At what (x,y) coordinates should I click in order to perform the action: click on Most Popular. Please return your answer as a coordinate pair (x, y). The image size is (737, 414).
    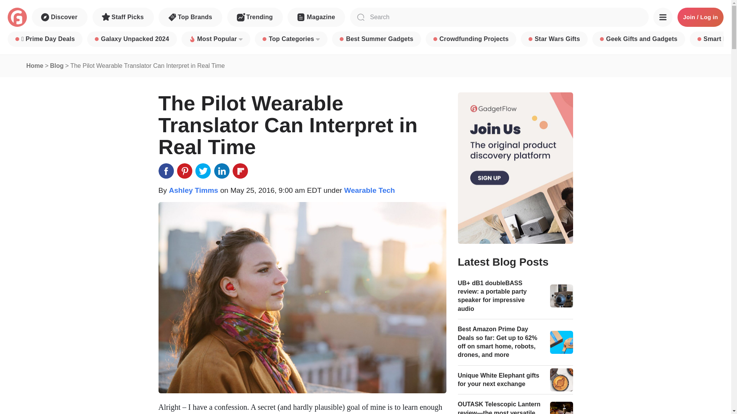
    Looking at the image, I should click on (216, 39).